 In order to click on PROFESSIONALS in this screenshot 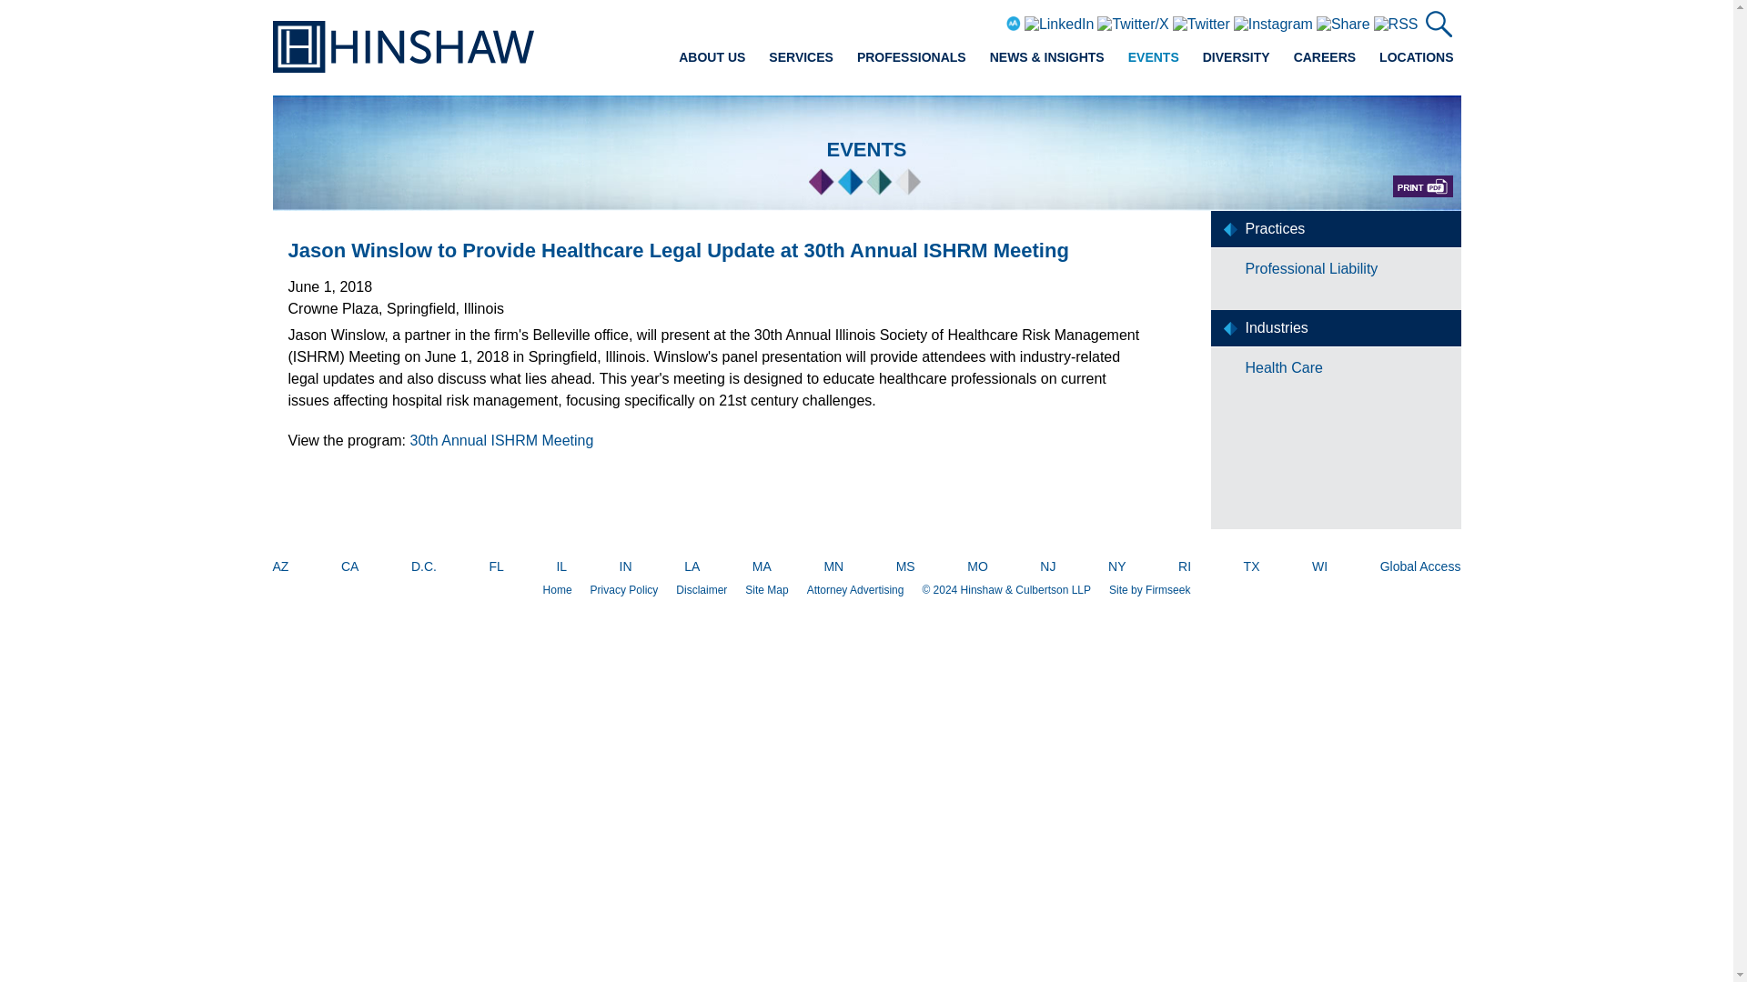, I will do `click(912, 56)`.